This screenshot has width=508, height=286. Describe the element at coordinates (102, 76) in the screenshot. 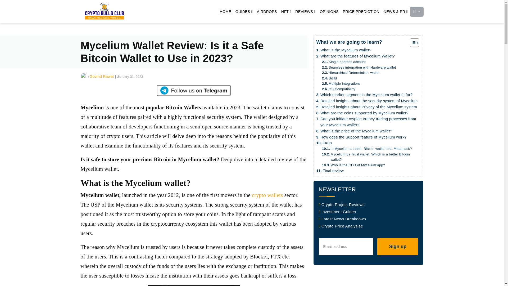

I see `Govind Rawat` at that location.